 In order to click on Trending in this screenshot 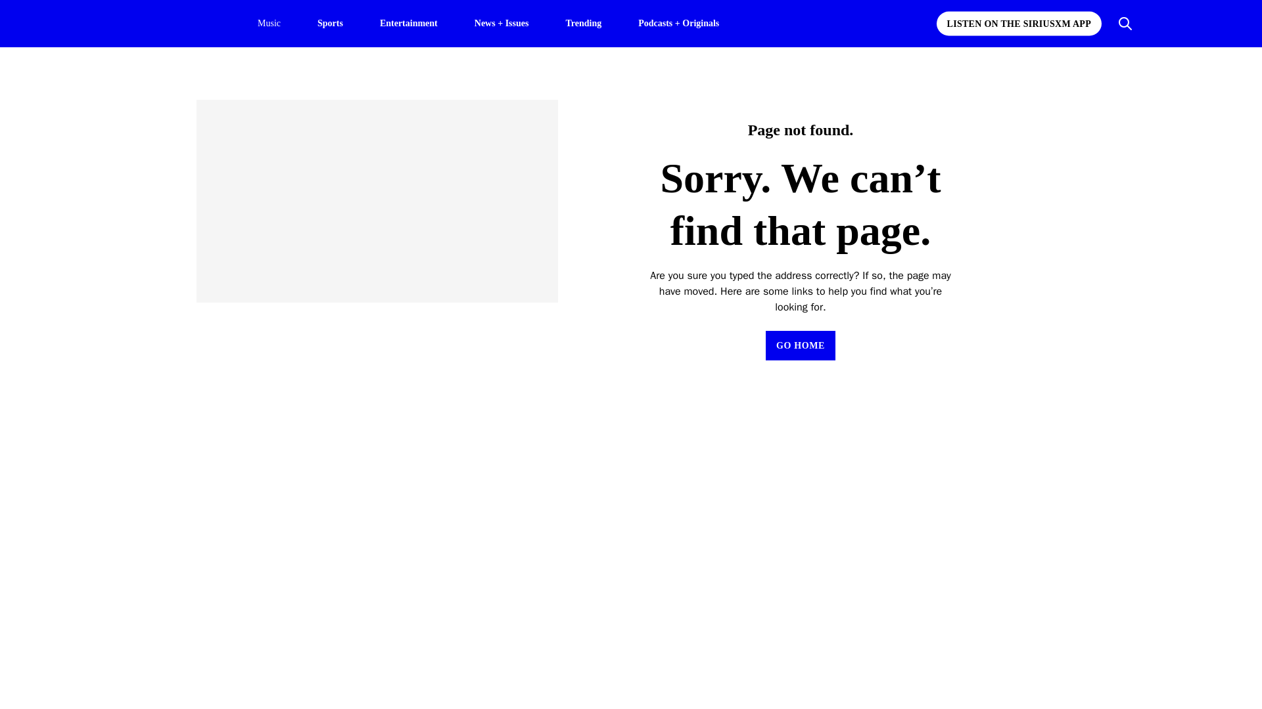, I will do `click(584, 22)`.